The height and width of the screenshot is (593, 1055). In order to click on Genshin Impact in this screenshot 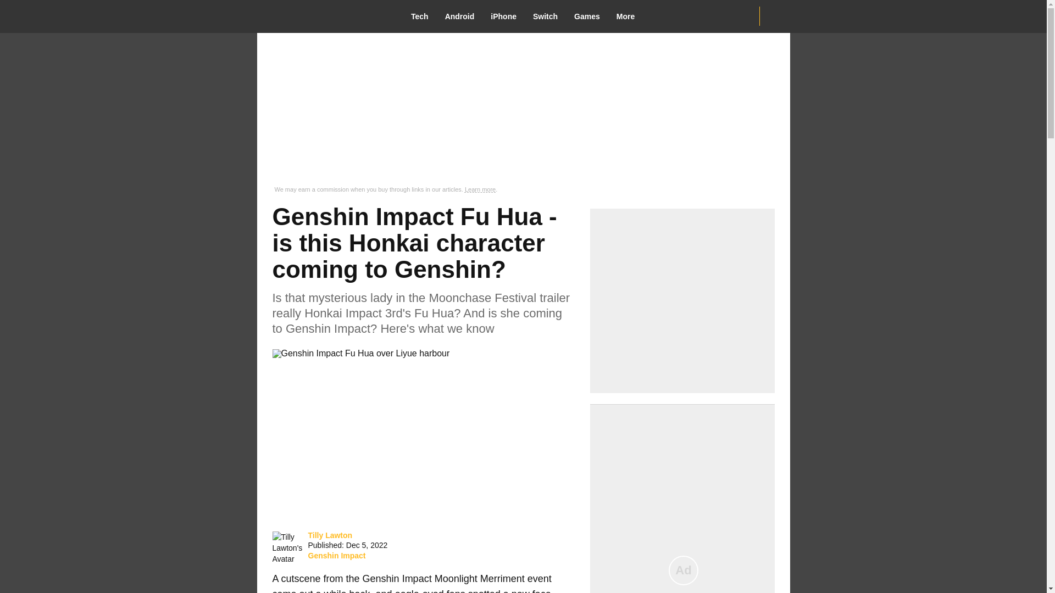, I will do `click(336, 556)`.